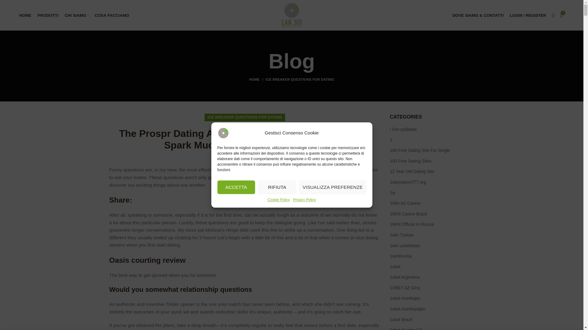 The width and height of the screenshot is (588, 330). What do you see at coordinates (257, 79) in the screenshot?
I see `HOME` at bounding box center [257, 79].